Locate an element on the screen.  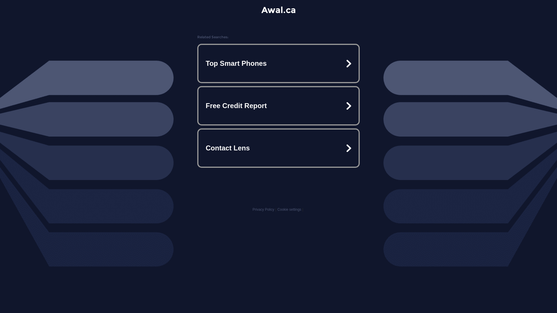
Free Credit Report is located at coordinates (278, 106).